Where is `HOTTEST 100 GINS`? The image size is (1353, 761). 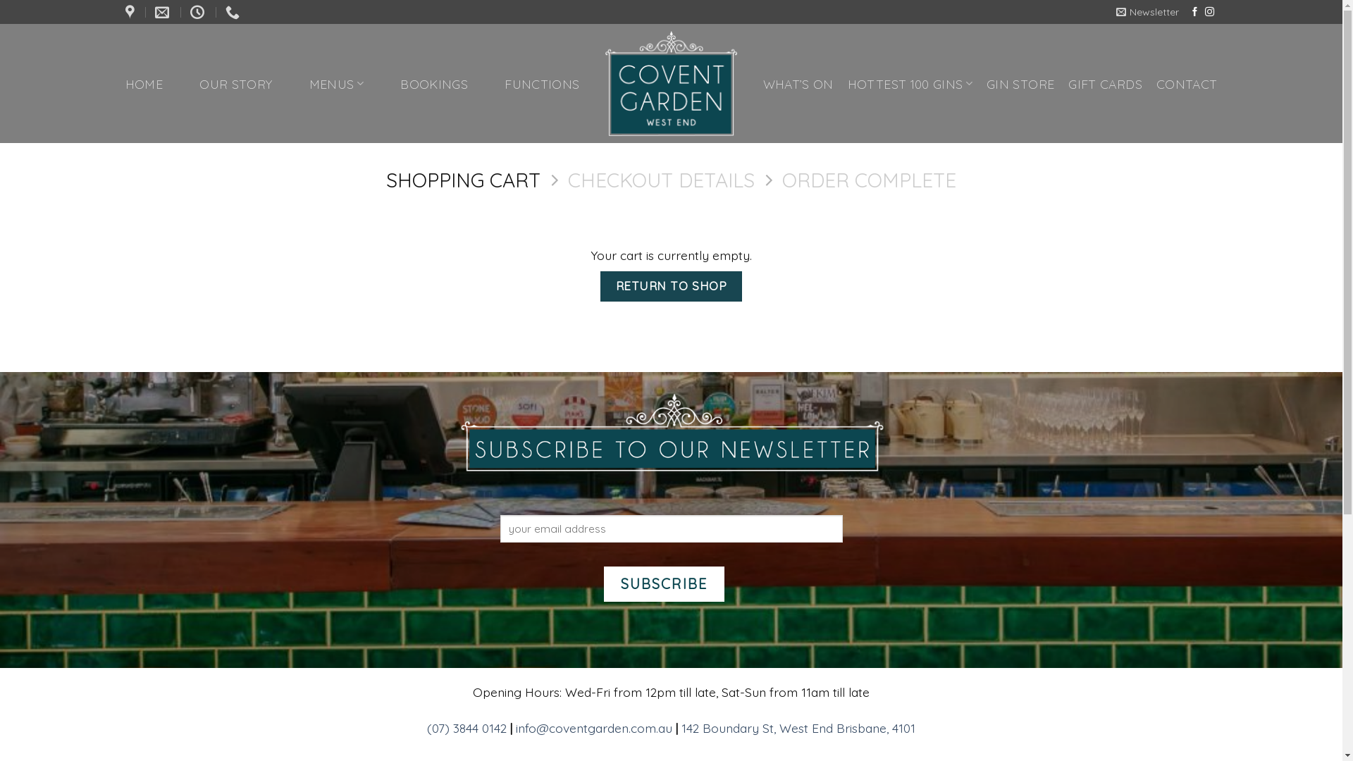 HOTTEST 100 GINS is located at coordinates (910, 83).